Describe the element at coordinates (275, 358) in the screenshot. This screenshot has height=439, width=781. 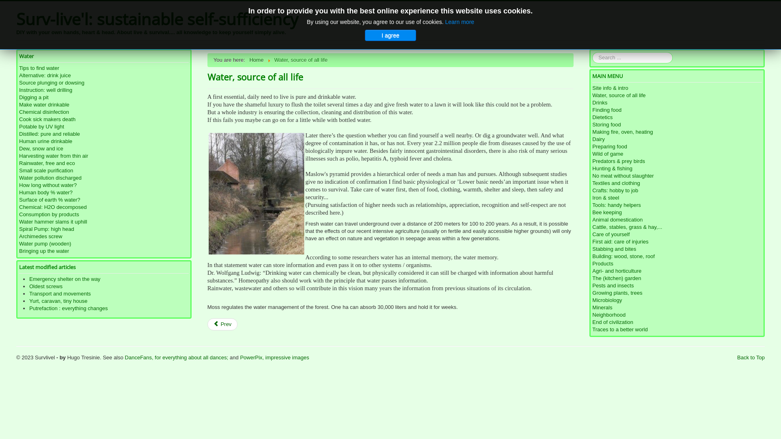
I see `PowerPix, impressive images` at that location.